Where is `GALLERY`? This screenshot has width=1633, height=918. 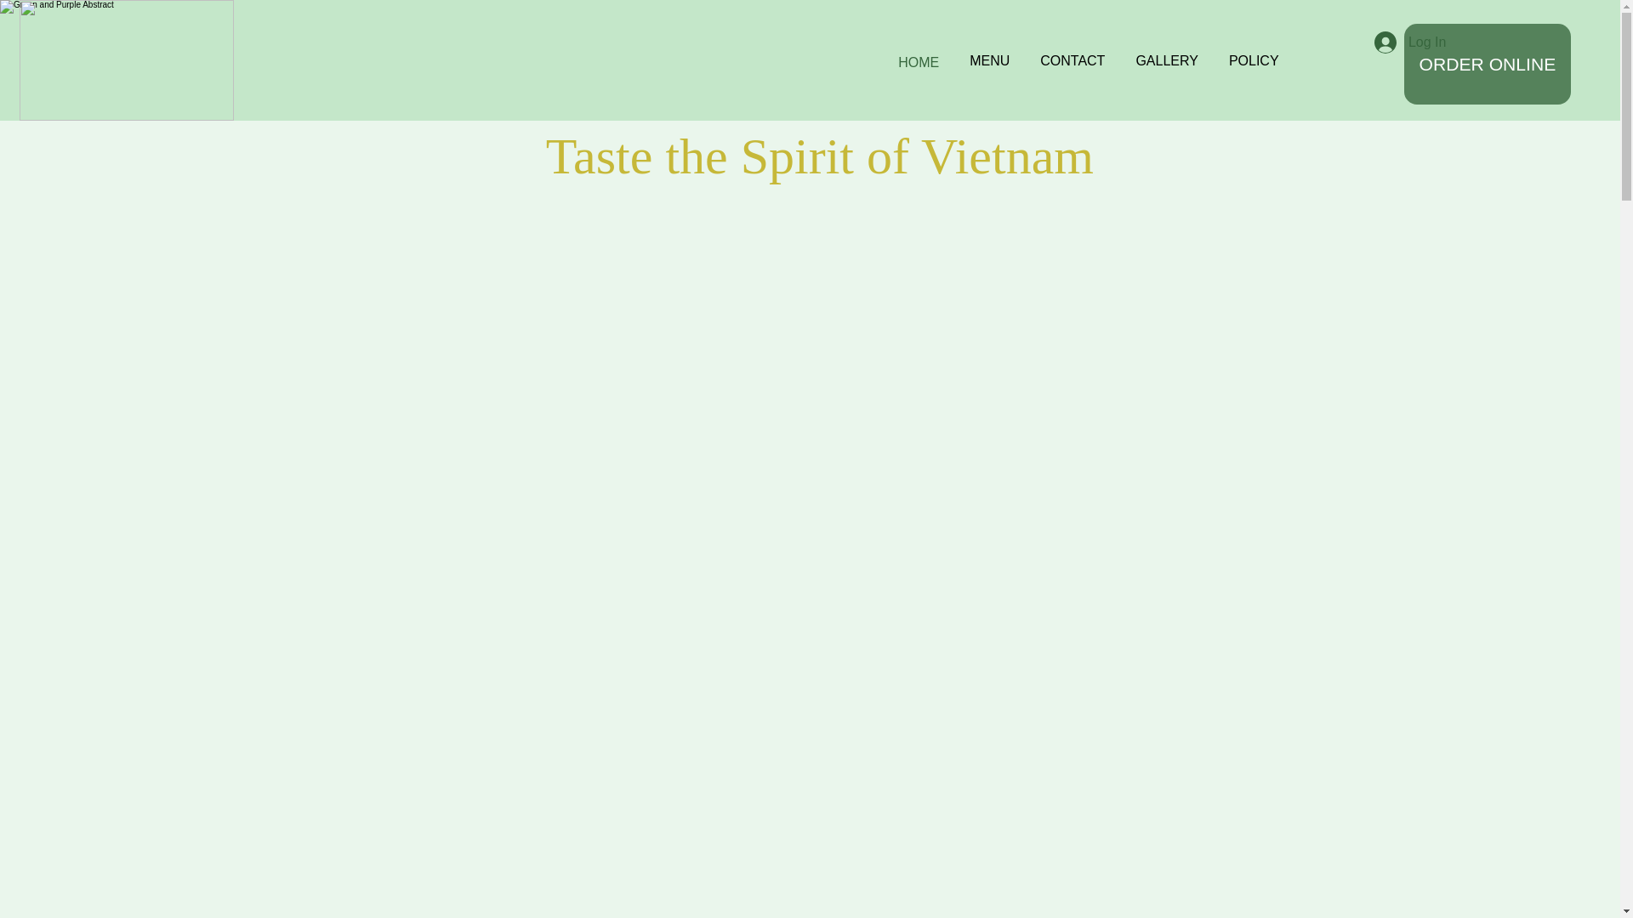
GALLERY is located at coordinates (1166, 61).